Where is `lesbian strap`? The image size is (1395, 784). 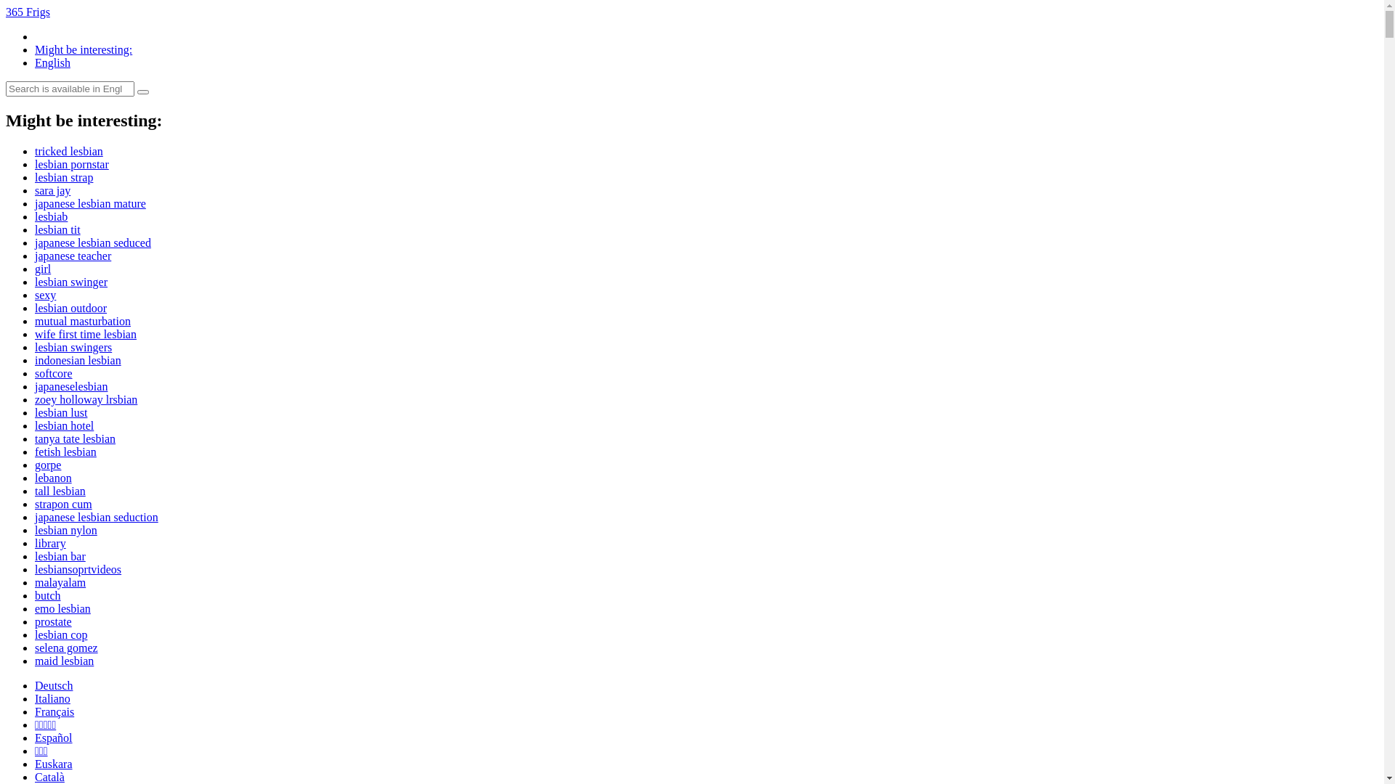 lesbian strap is located at coordinates (64, 177).